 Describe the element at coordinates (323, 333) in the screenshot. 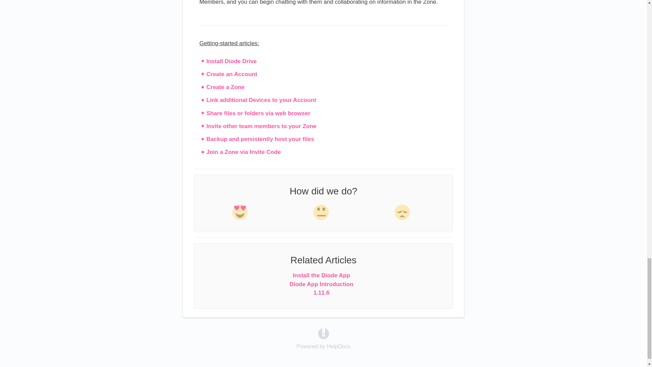

I see `Powered by HelpDocs` at that location.